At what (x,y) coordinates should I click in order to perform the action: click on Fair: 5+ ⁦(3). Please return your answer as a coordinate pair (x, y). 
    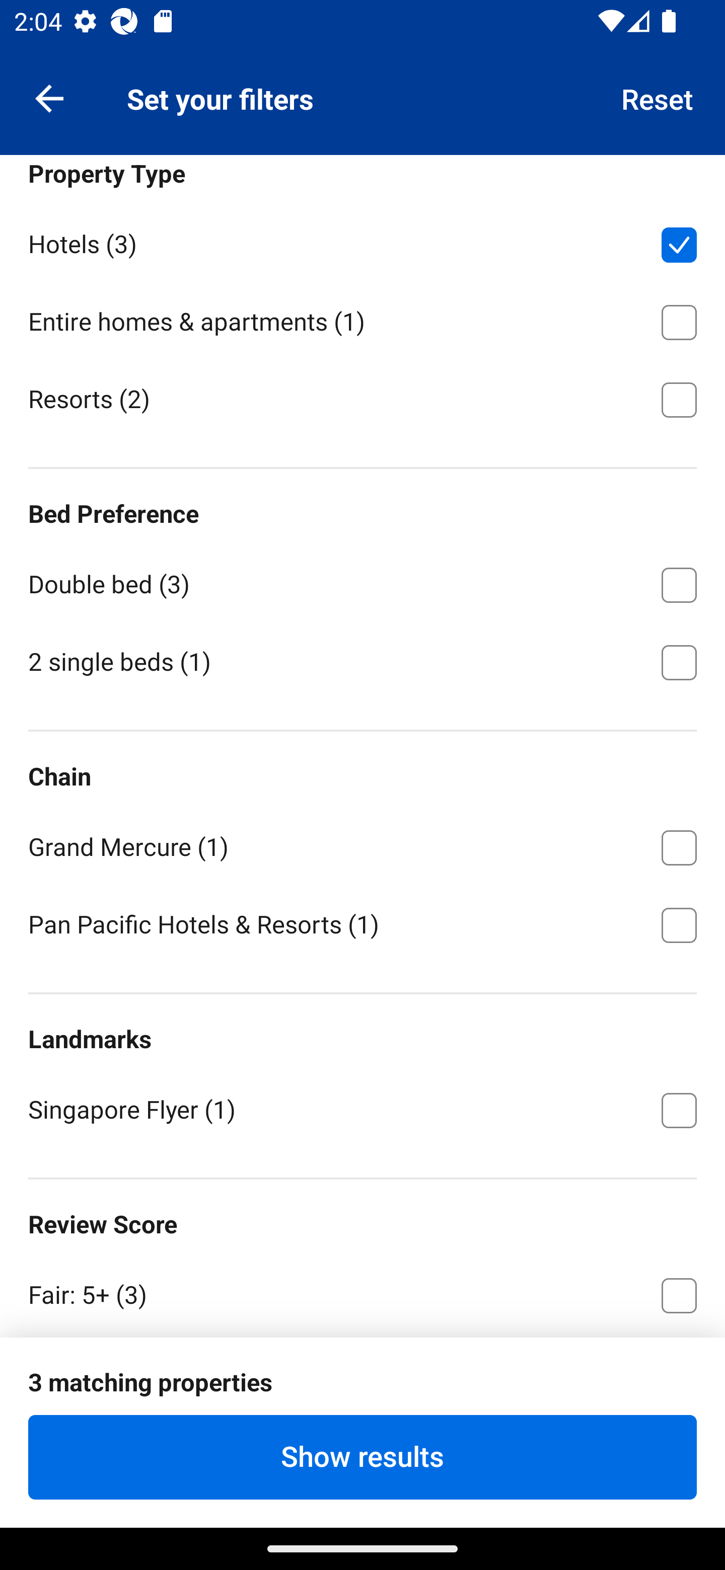
    Looking at the image, I should click on (362, 1292).